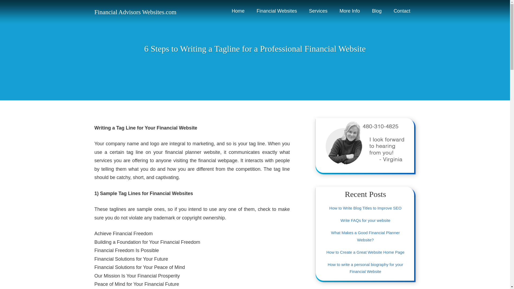 The width and height of the screenshot is (514, 289). Describe the element at coordinates (318, 11) in the screenshot. I see `Services` at that location.